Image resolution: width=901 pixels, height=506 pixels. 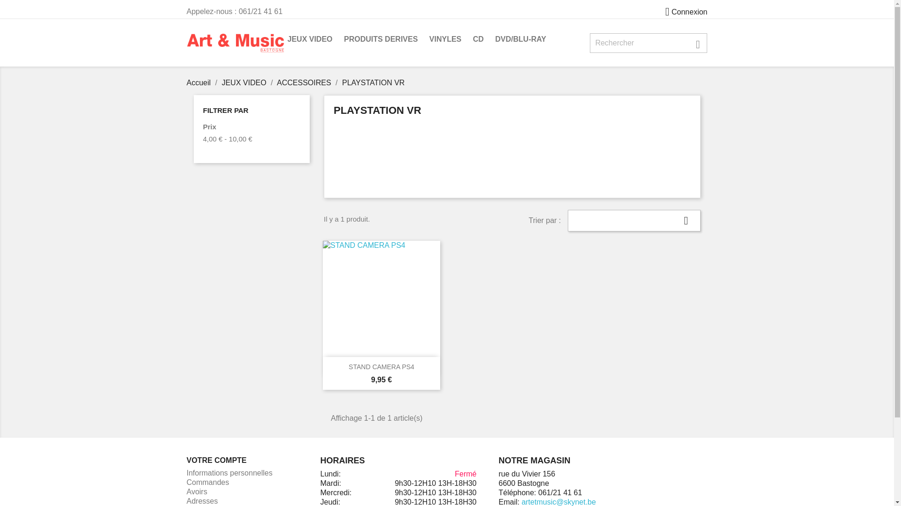 I want to click on Avoirs, so click(x=197, y=492).